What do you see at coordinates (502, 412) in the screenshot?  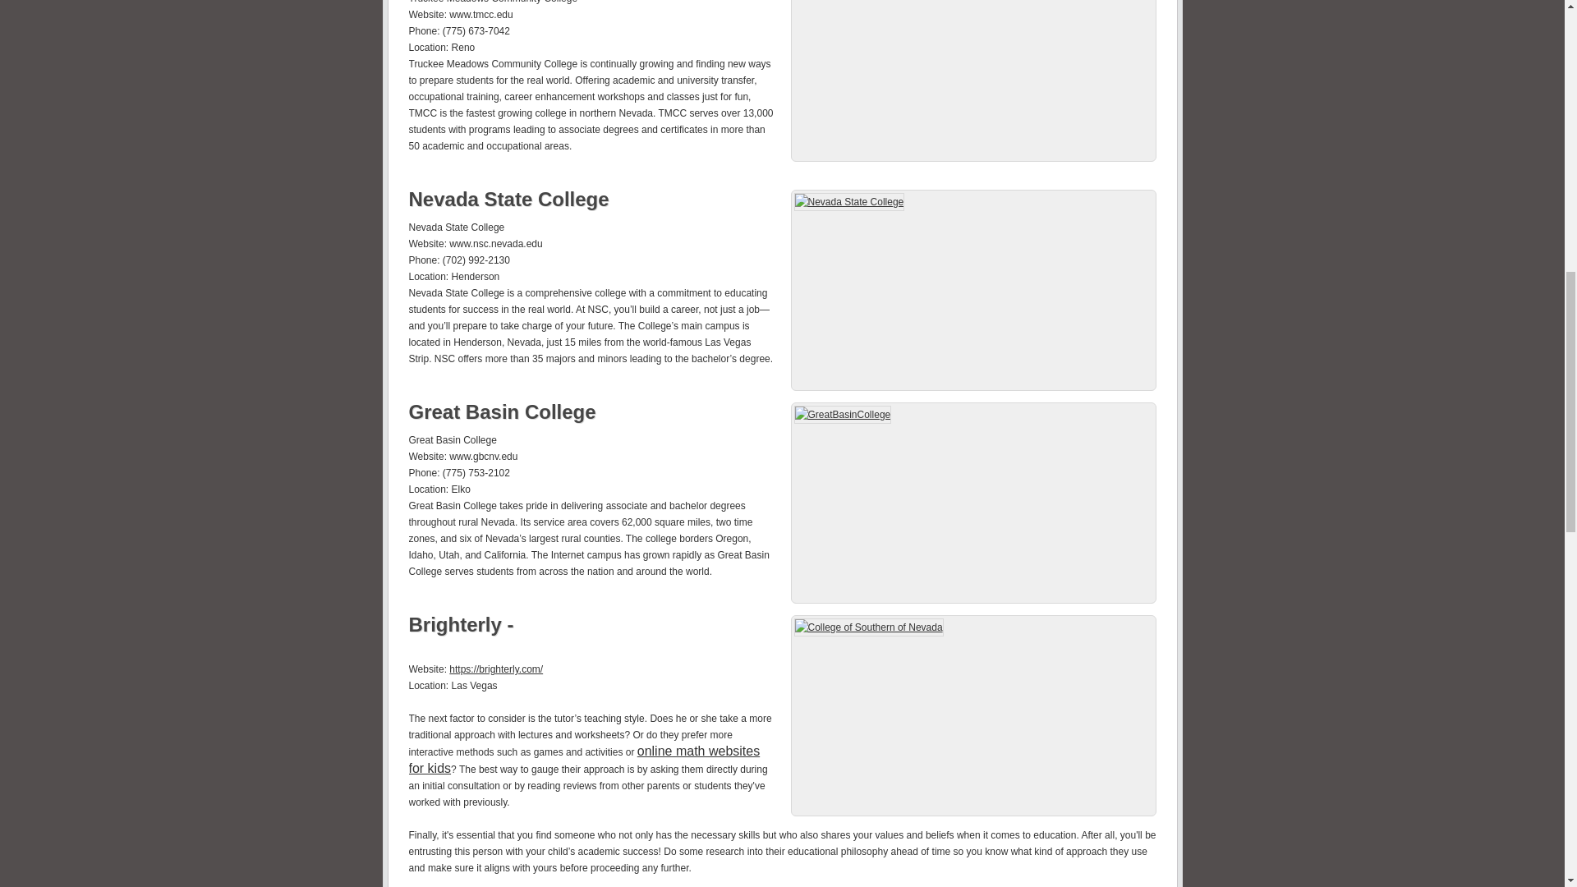 I see `Great Basin College` at bounding box center [502, 412].